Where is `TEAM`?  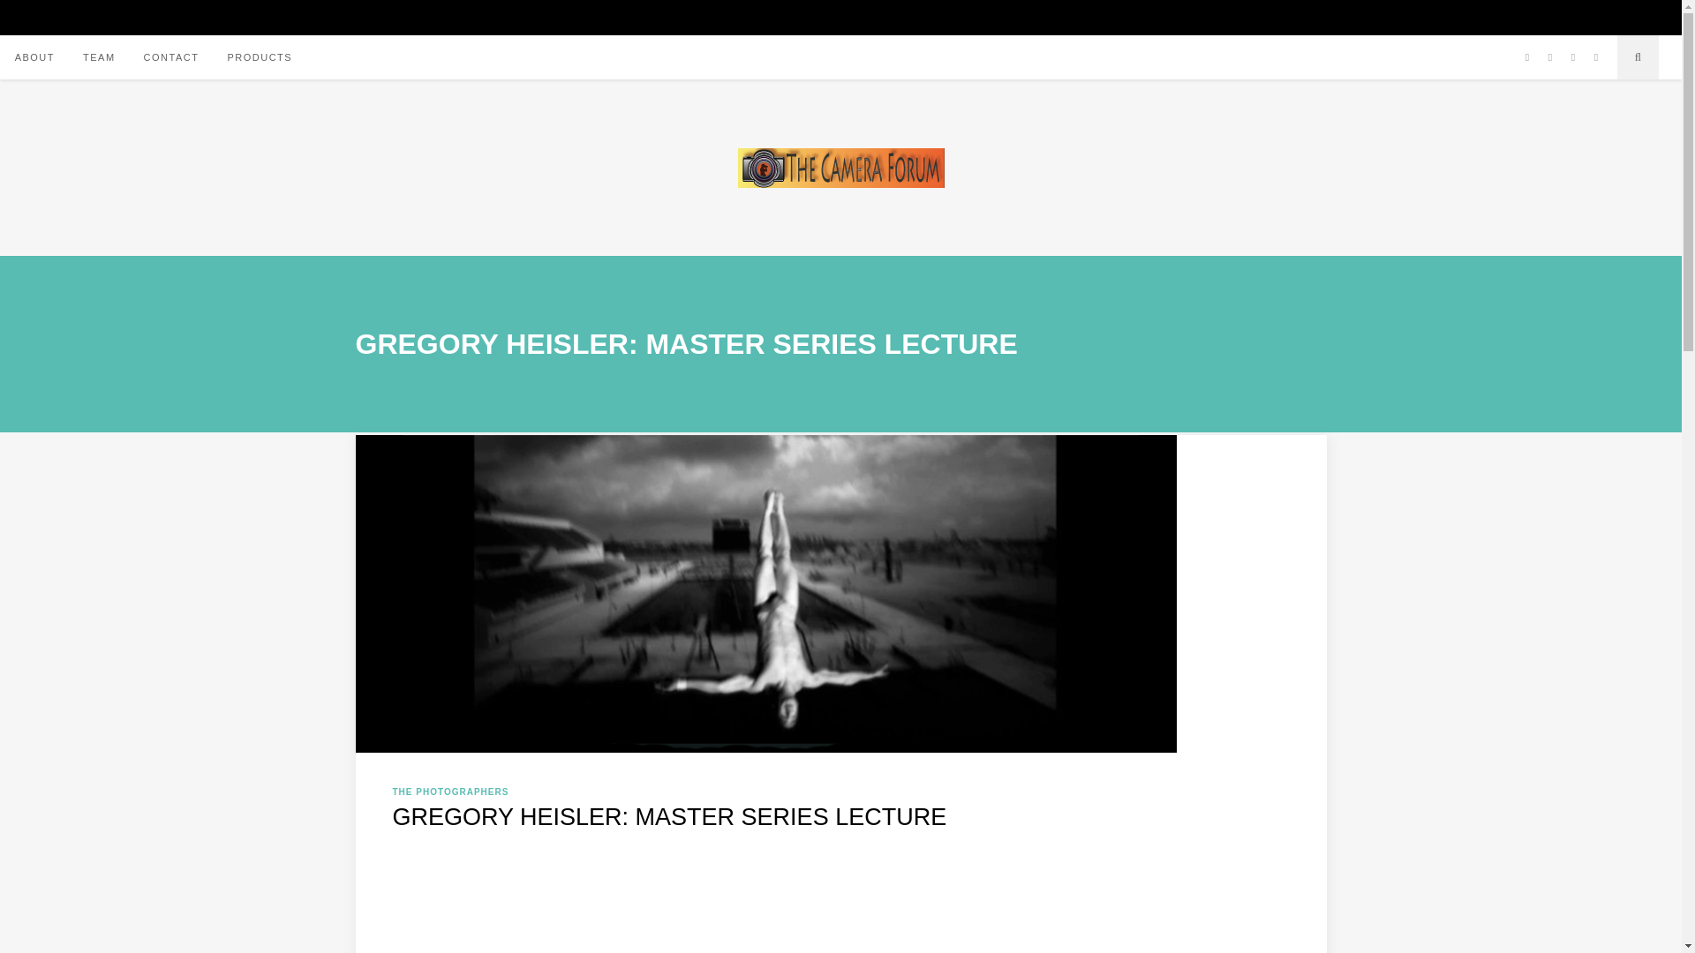 TEAM is located at coordinates (99, 56).